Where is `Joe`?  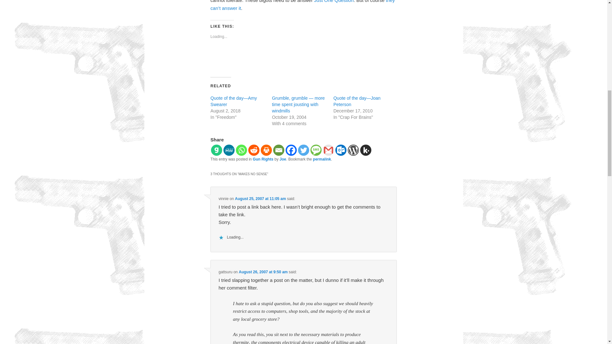 Joe is located at coordinates (283, 159).